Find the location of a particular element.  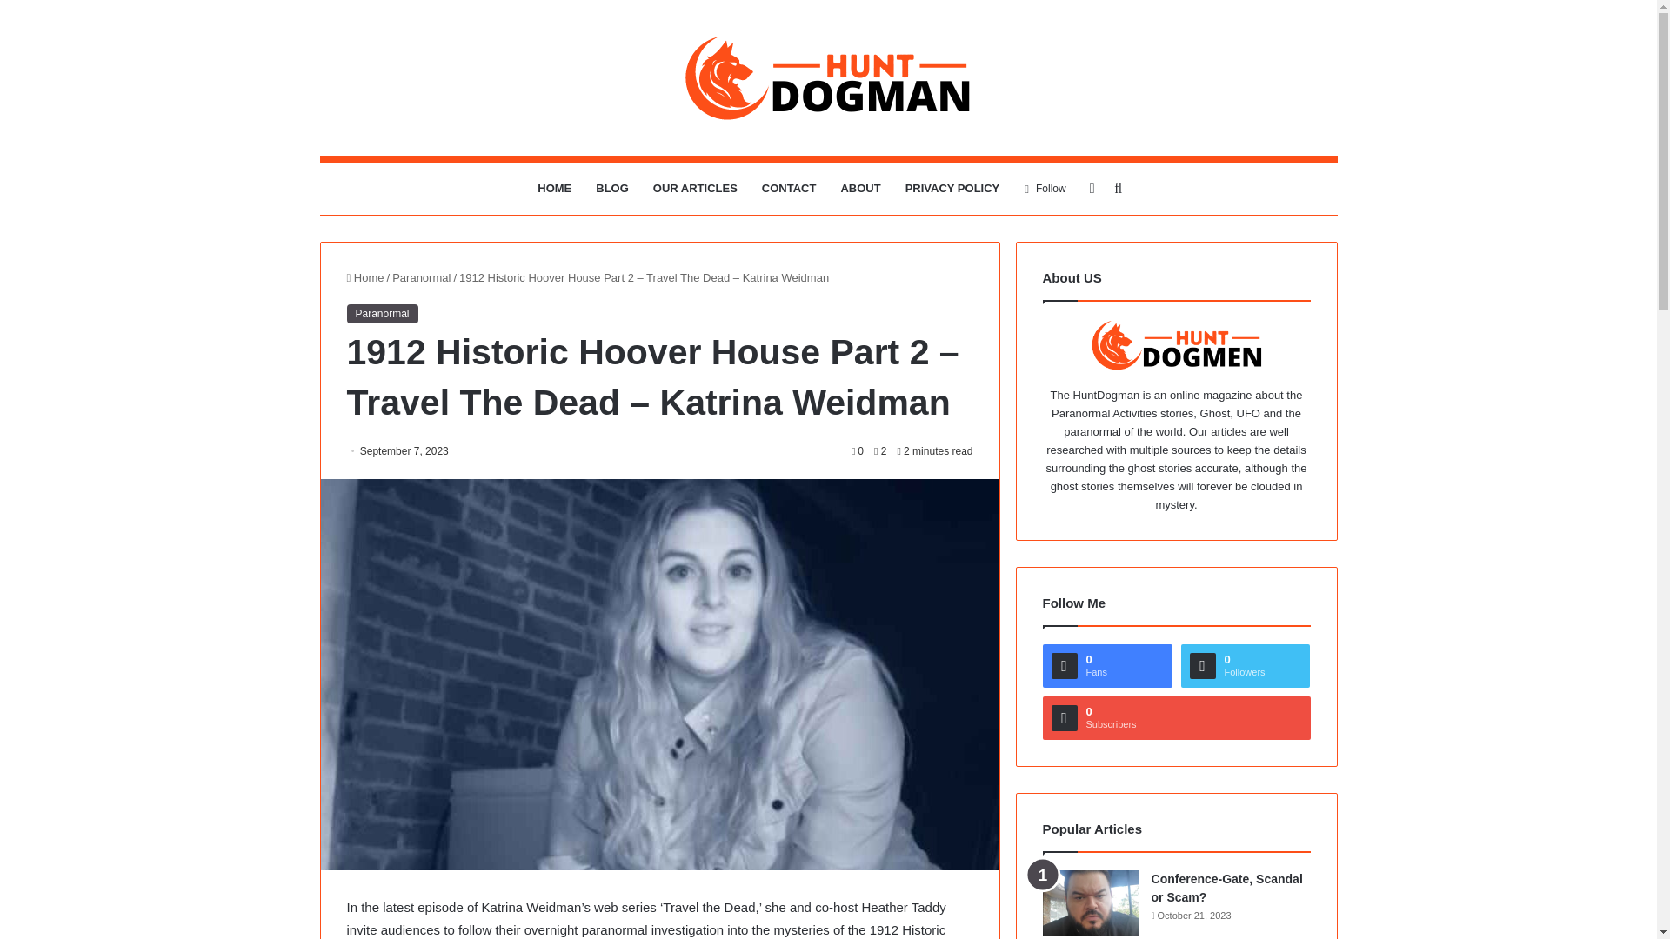

huntdogman.com is located at coordinates (828, 77).